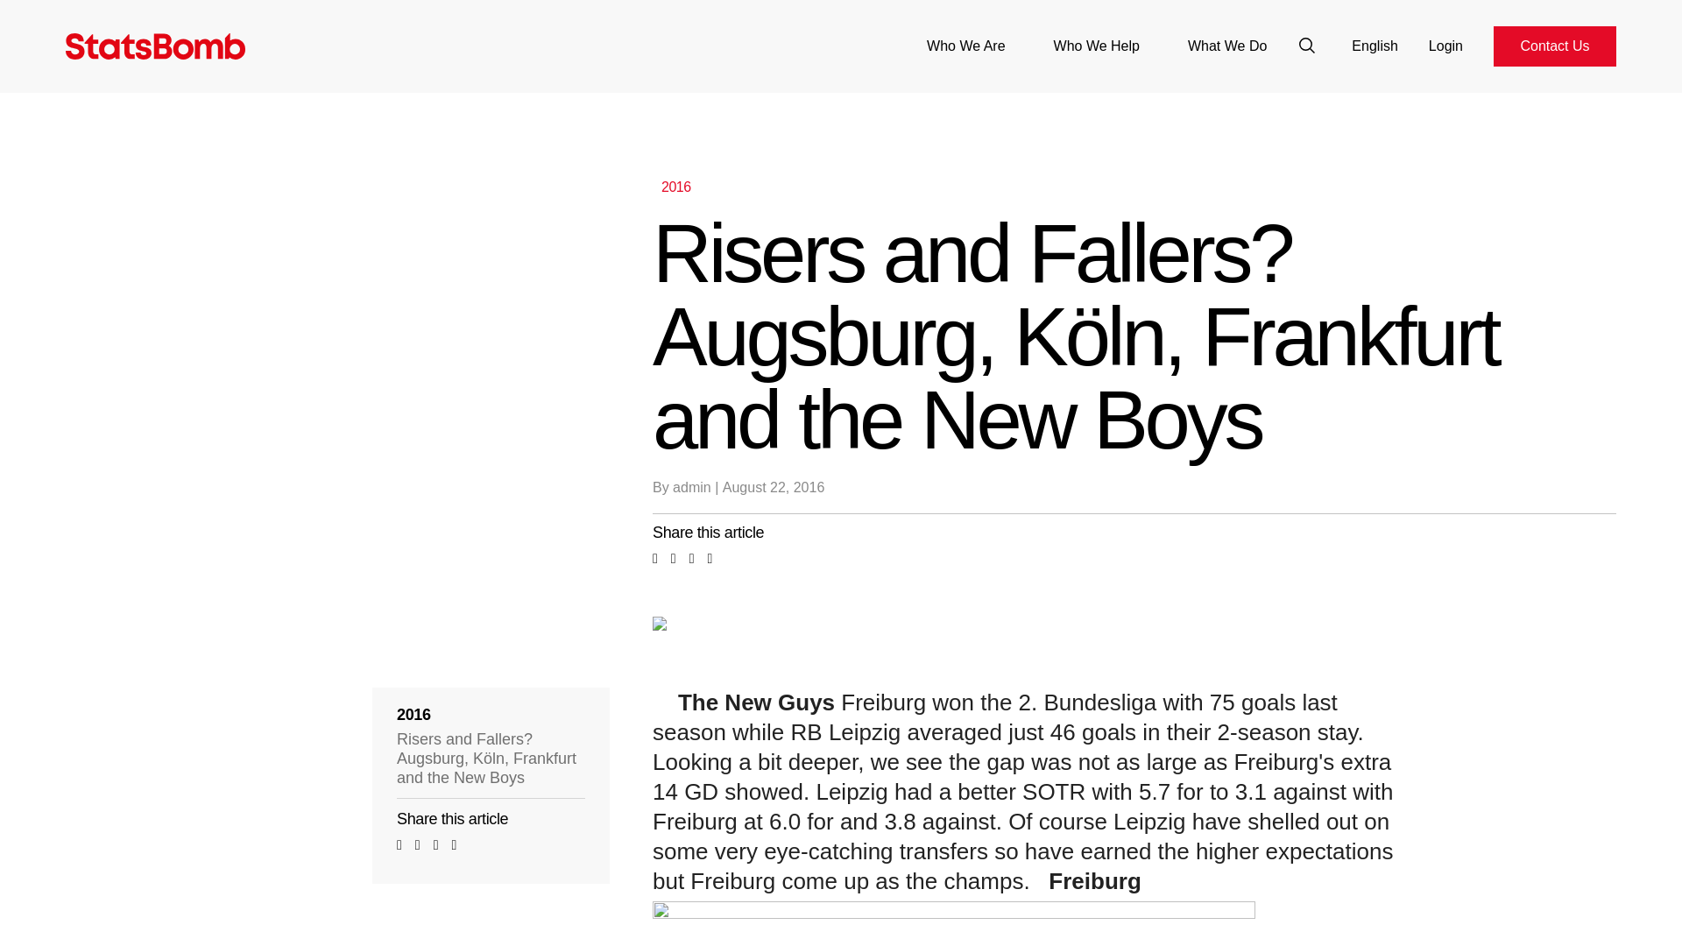 The image size is (1682, 946). What do you see at coordinates (965, 46) in the screenshot?
I see `Who We Are` at bounding box center [965, 46].